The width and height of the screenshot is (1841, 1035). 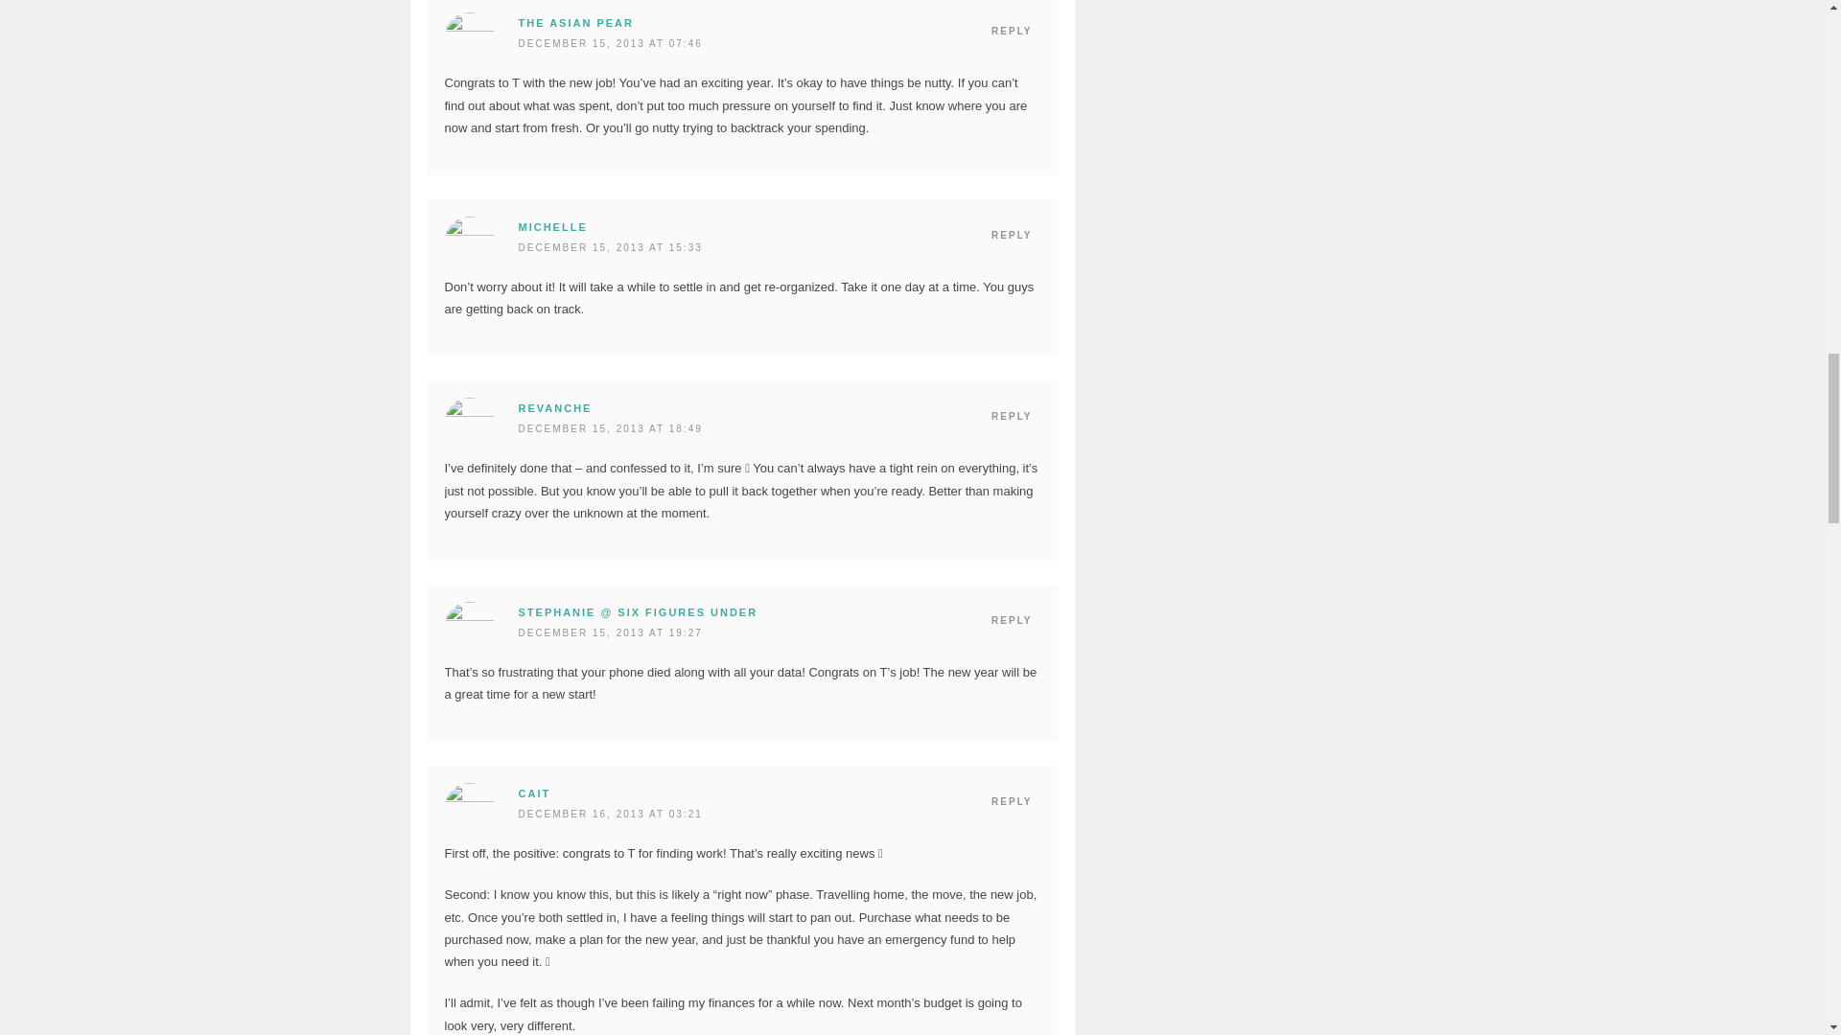 What do you see at coordinates (575, 23) in the screenshot?
I see `THE ASIAN PEAR` at bounding box center [575, 23].